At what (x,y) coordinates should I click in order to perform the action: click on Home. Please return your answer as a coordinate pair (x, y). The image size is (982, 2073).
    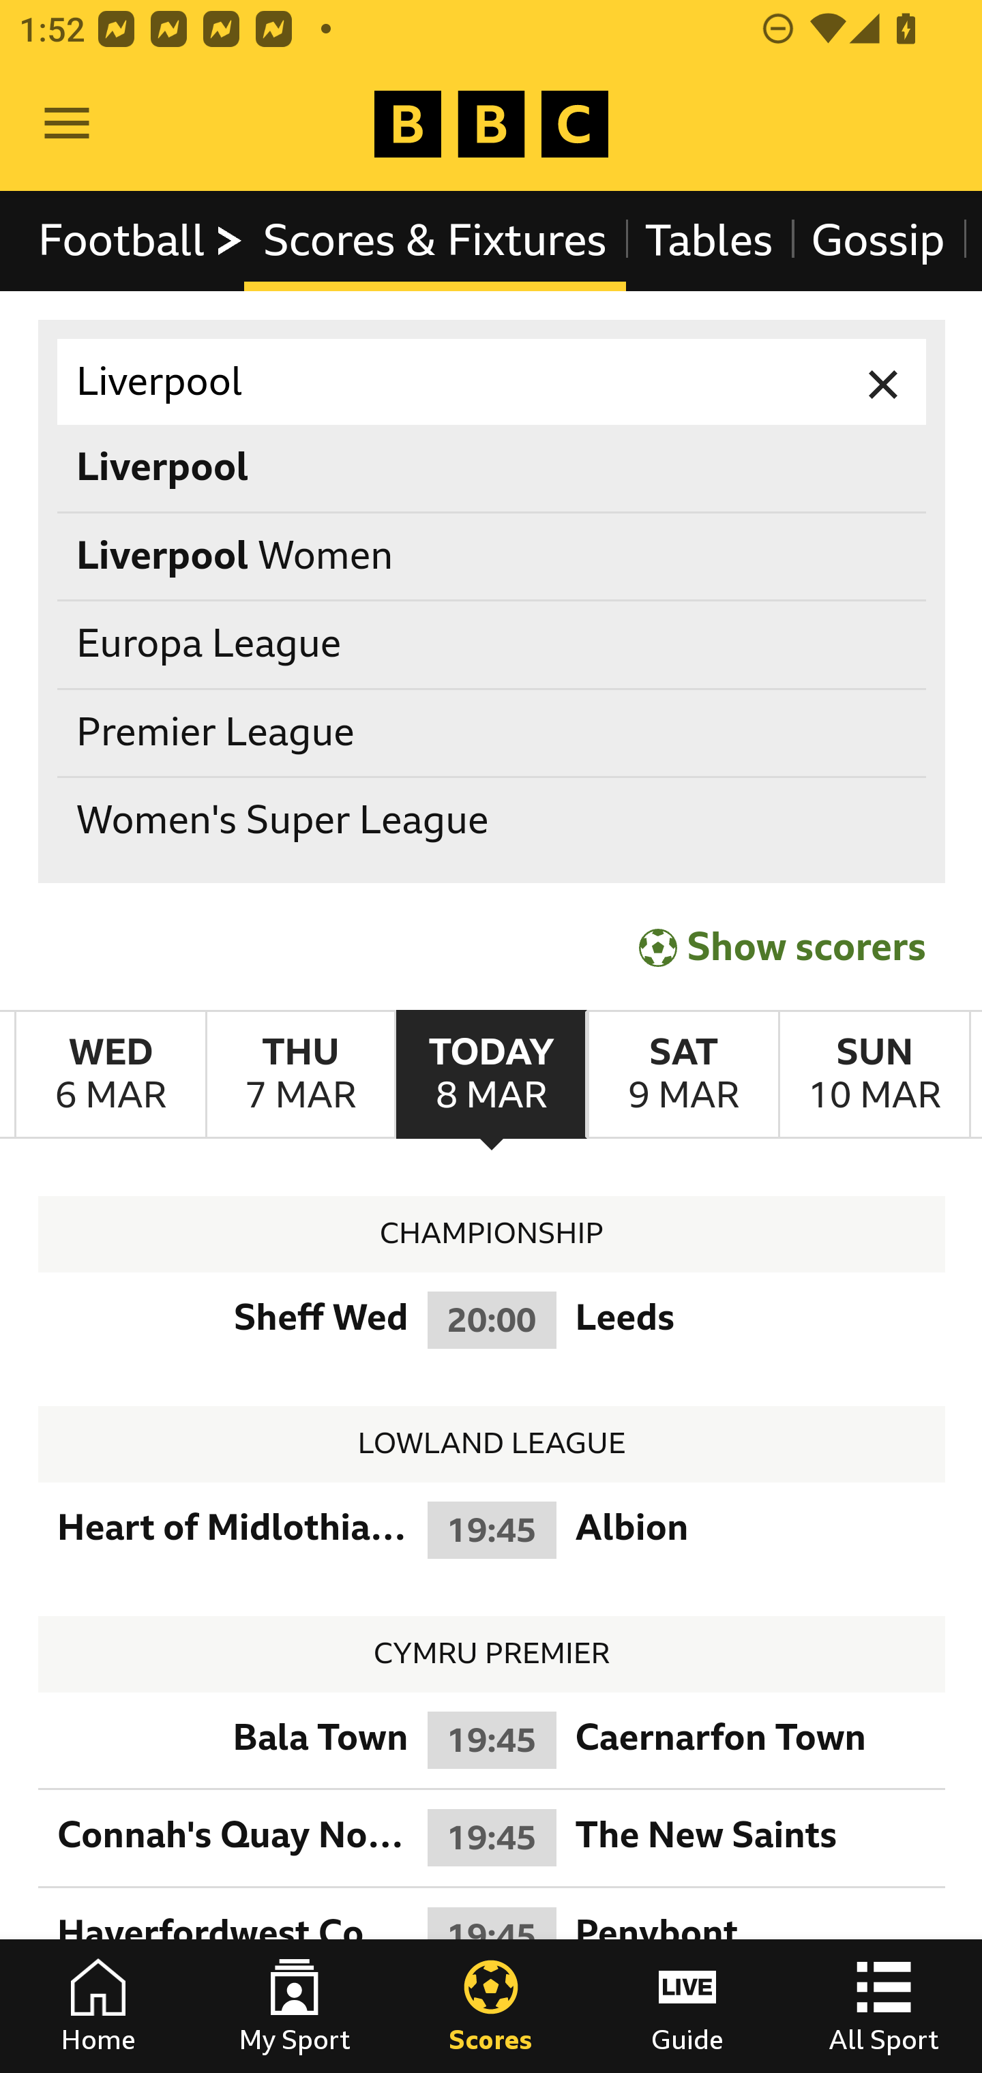
    Looking at the image, I should click on (98, 2006).